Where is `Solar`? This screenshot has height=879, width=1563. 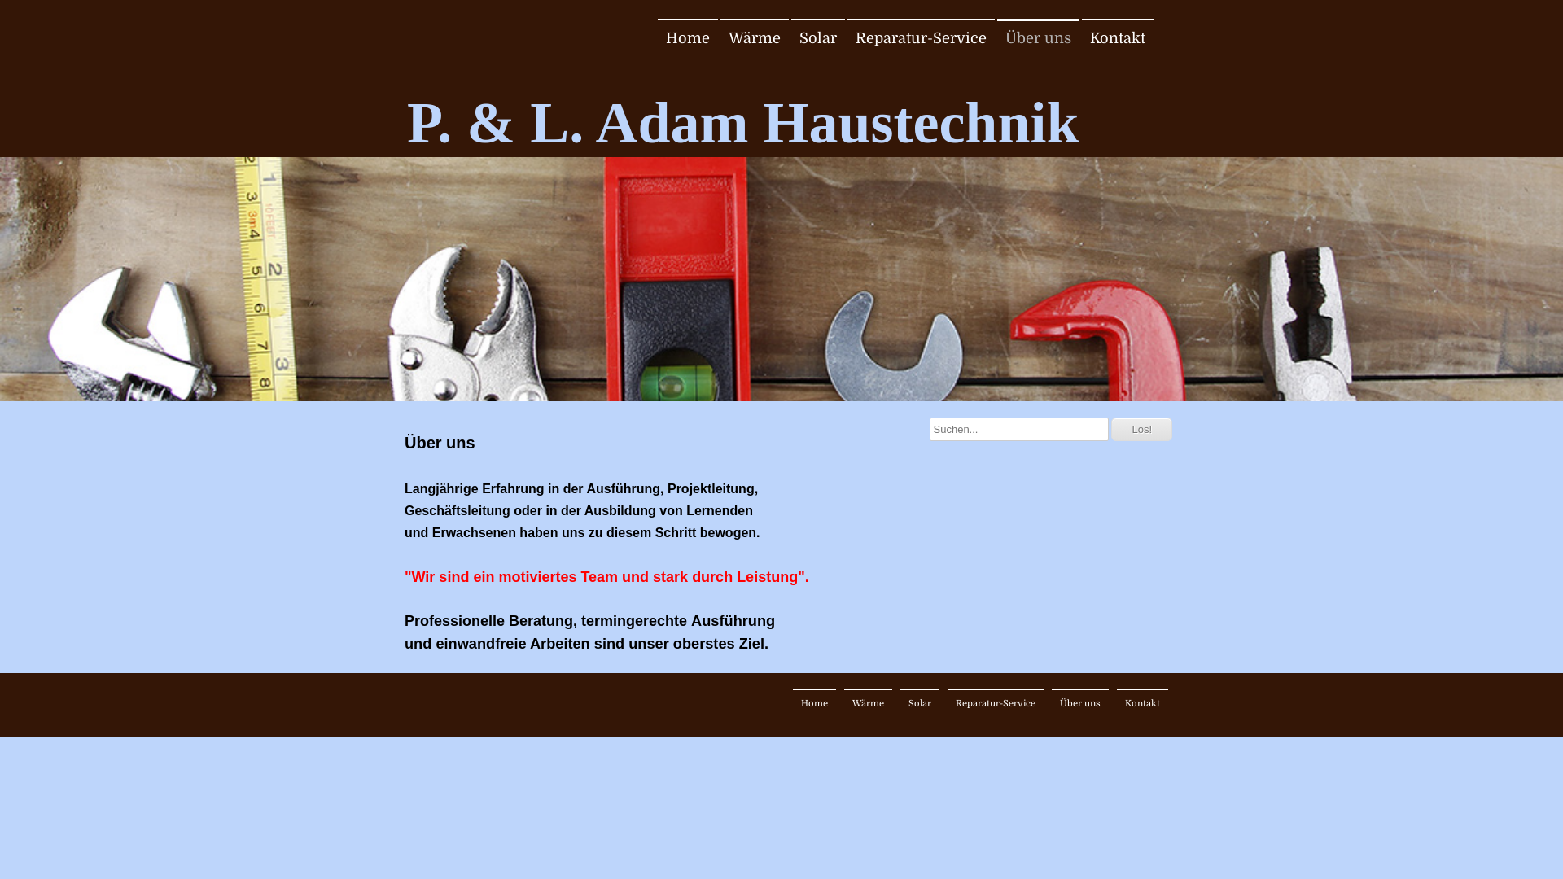 Solar is located at coordinates (818, 38).